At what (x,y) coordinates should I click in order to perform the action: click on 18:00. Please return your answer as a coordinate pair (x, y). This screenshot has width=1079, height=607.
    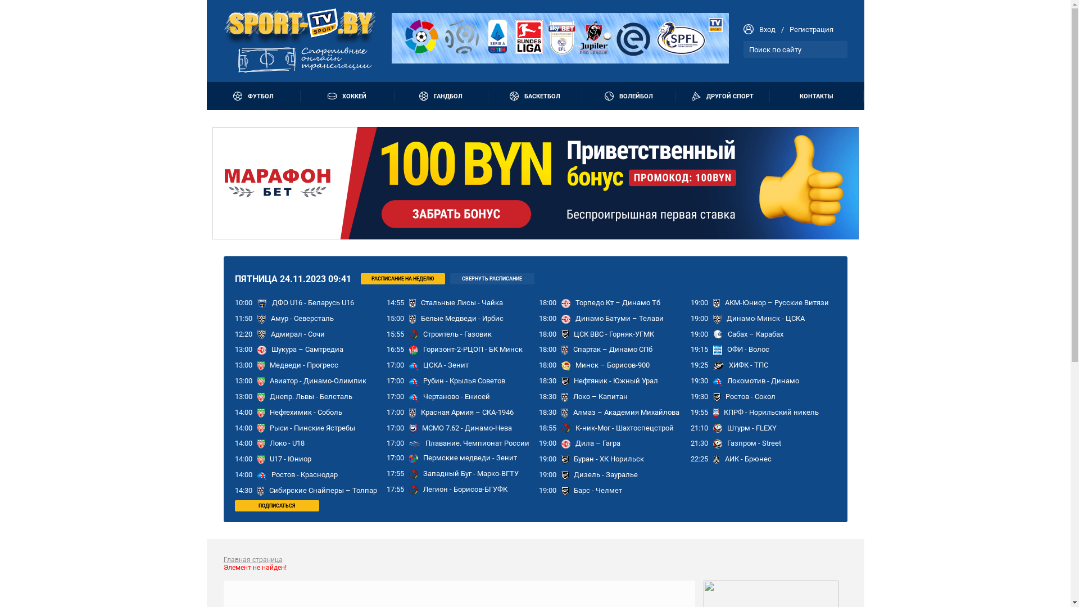
    Looking at the image, I should click on (547, 350).